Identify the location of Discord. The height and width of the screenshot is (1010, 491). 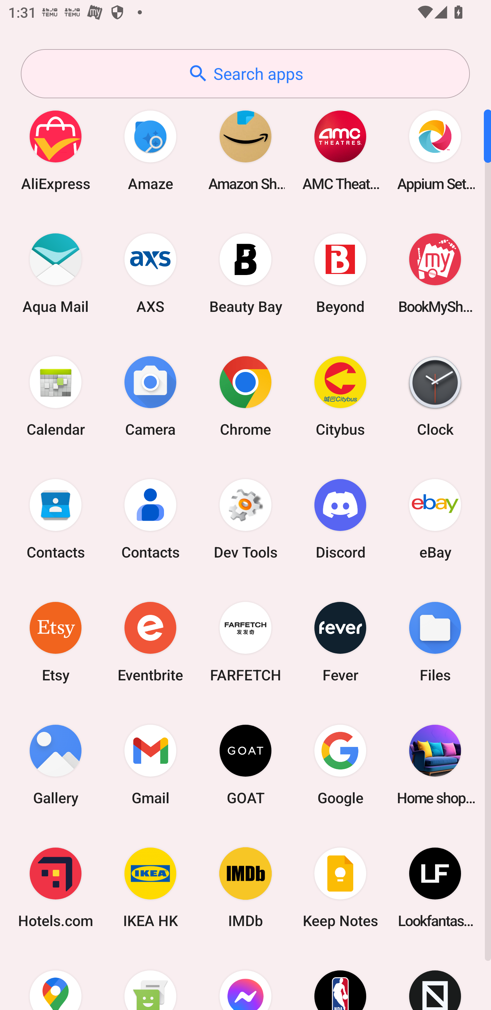
(340, 519).